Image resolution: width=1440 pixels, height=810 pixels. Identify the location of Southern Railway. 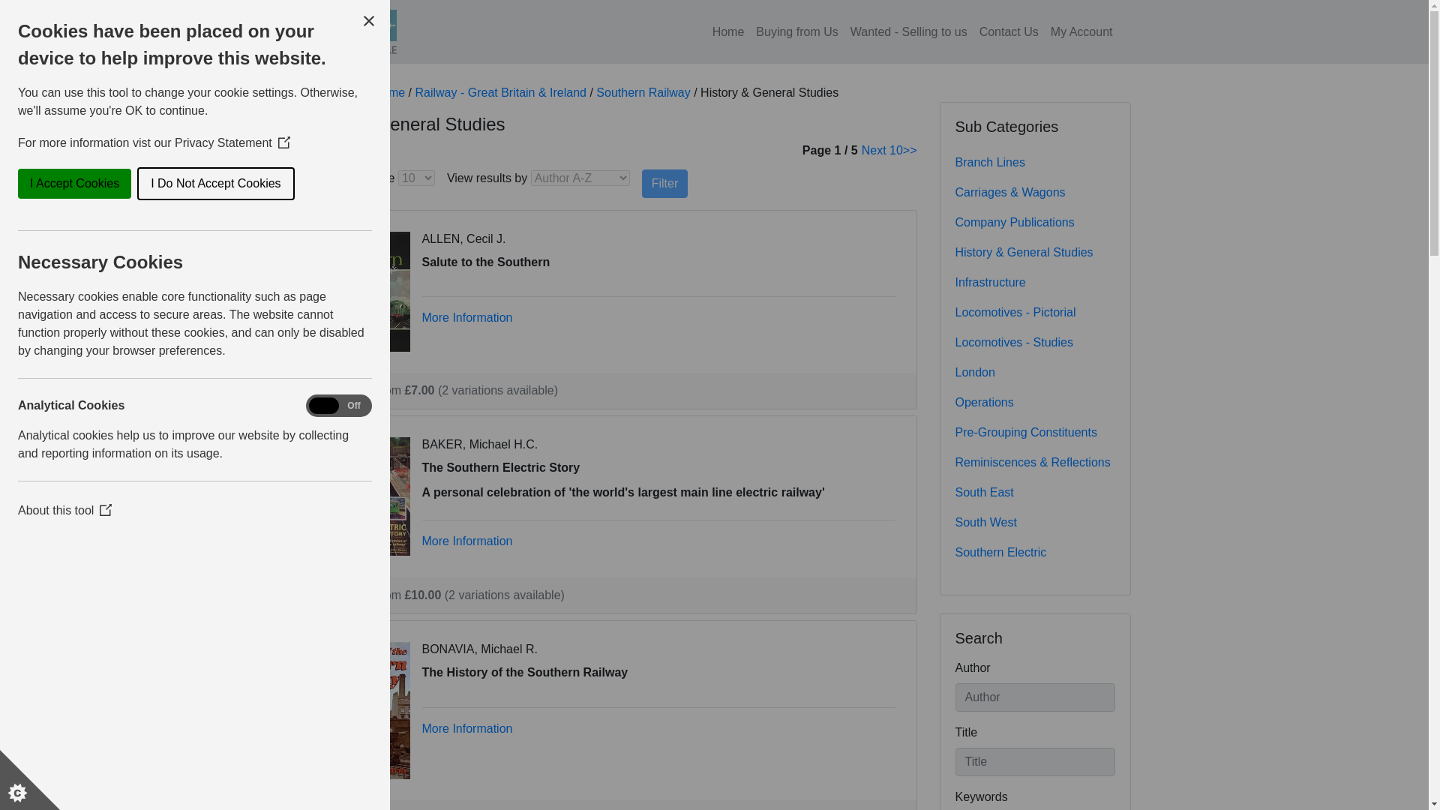
(642, 91).